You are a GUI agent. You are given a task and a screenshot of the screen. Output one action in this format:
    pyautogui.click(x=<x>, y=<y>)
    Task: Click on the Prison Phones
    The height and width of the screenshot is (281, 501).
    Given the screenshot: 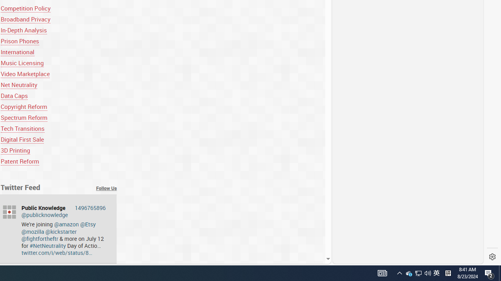 What is the action you would take?
    pyautogui.click(x=20, y=41)
    